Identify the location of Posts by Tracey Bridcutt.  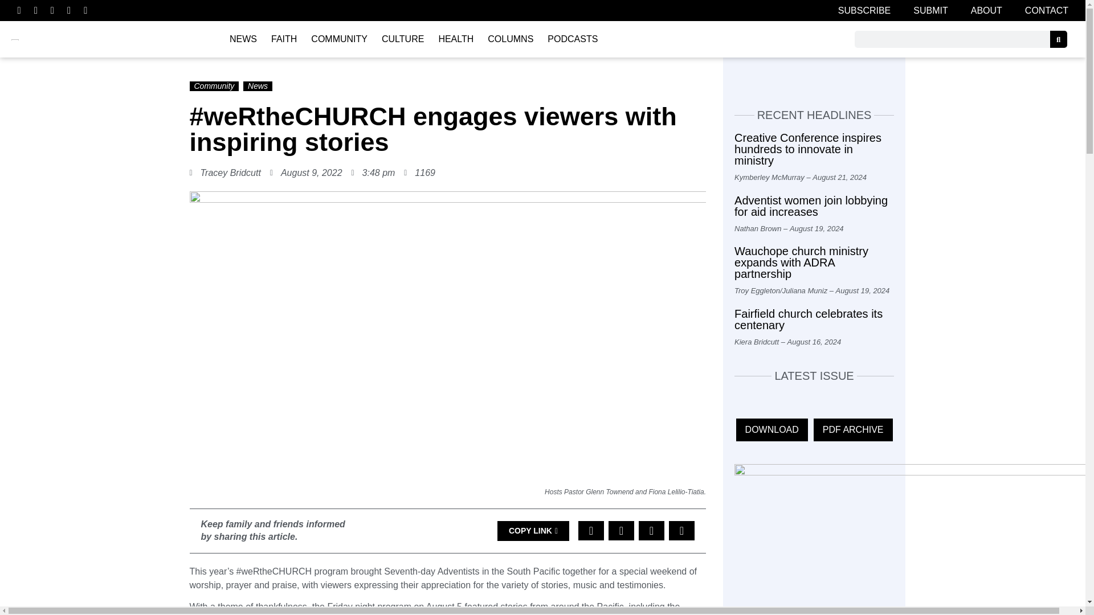
(230, 173).